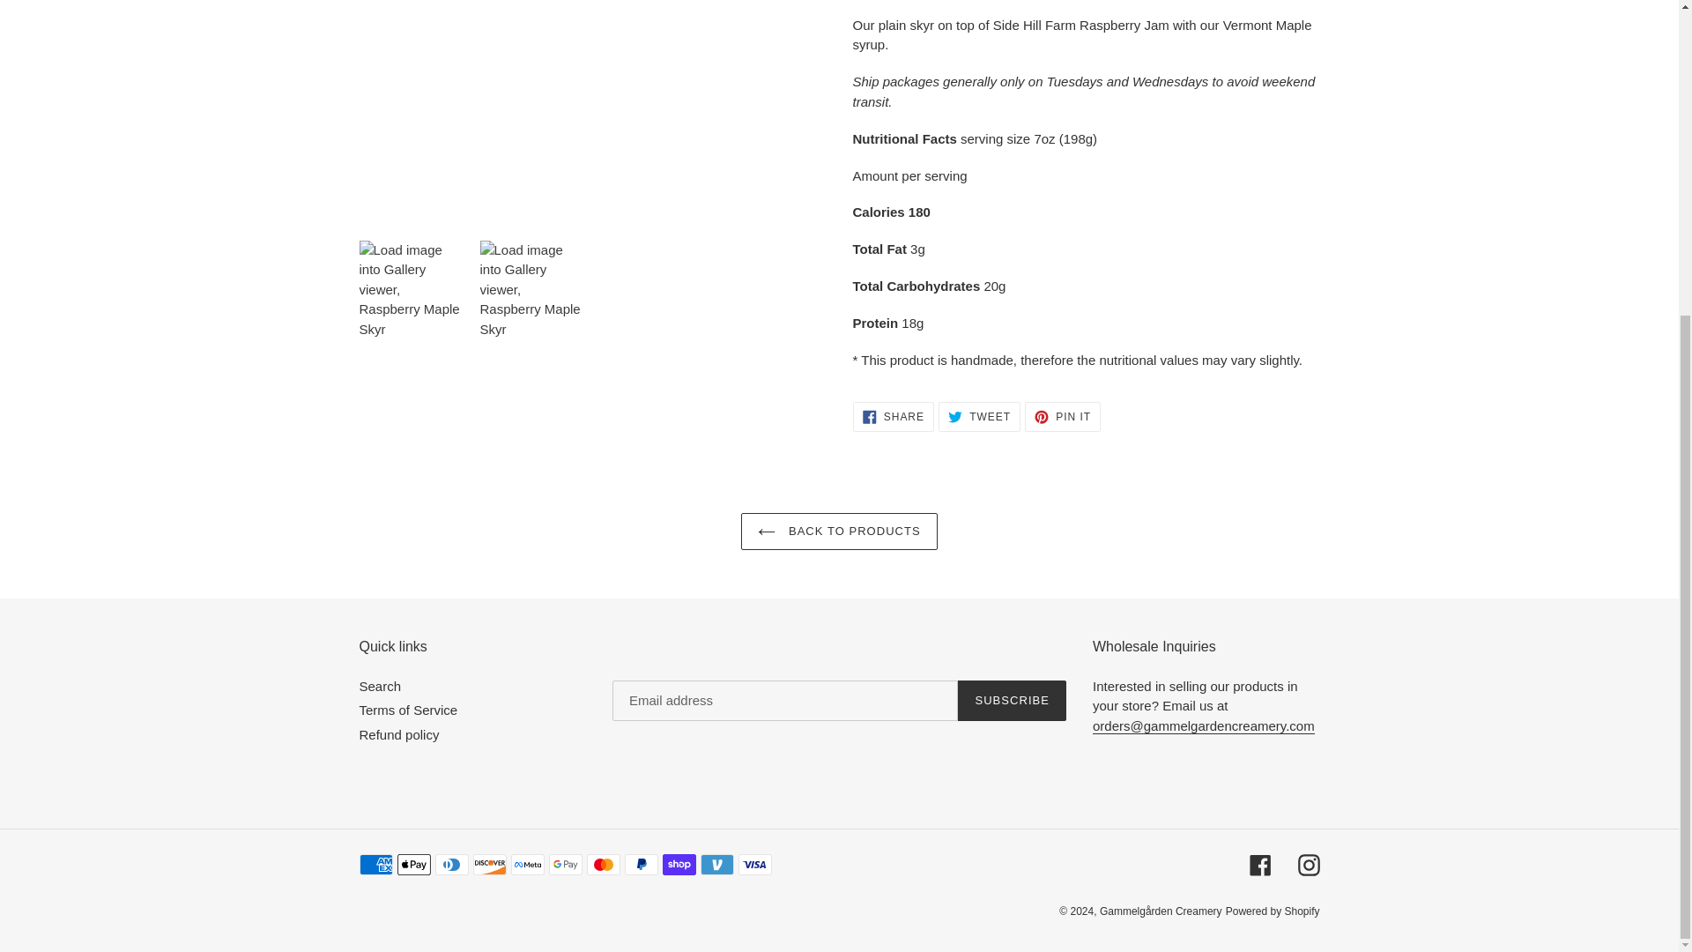 This screenshot has height=952, width=1692. What do you see at coordinates (1012, 700) in the screenshot?
I see `Facebook` at bounding box center [1012, 700].